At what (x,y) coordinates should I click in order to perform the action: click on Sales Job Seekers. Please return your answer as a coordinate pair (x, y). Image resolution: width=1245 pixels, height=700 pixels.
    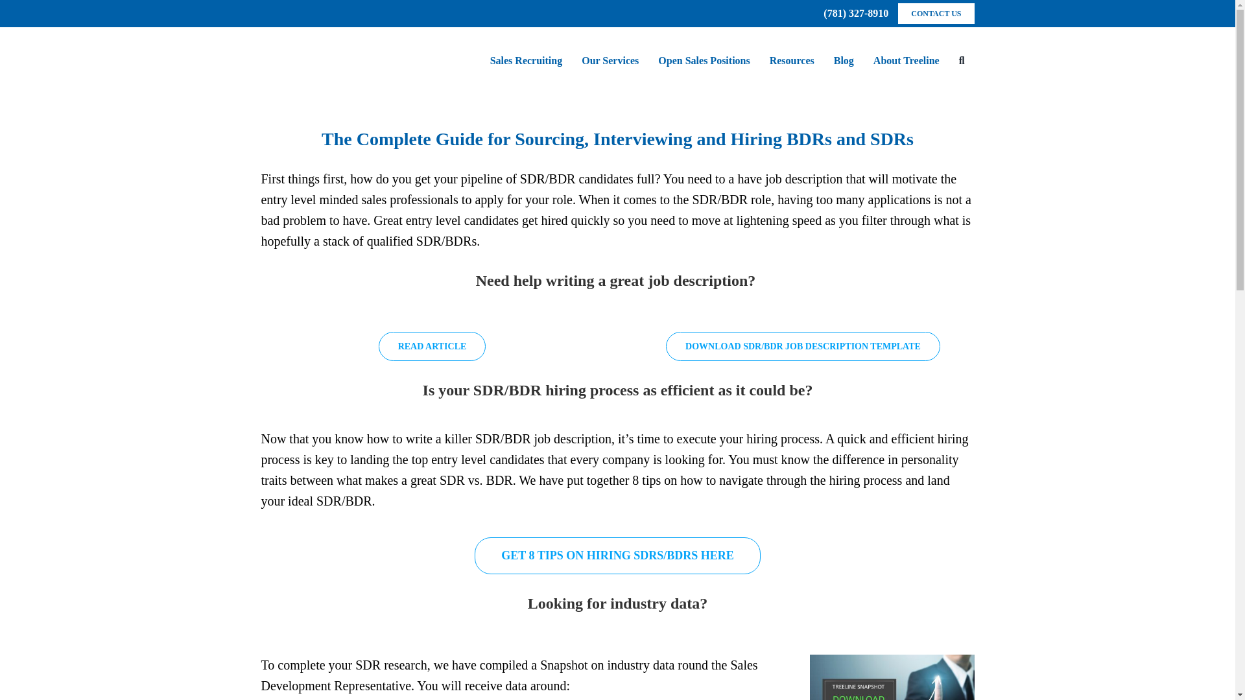
    Looking at the image, I should click on (704, 61).